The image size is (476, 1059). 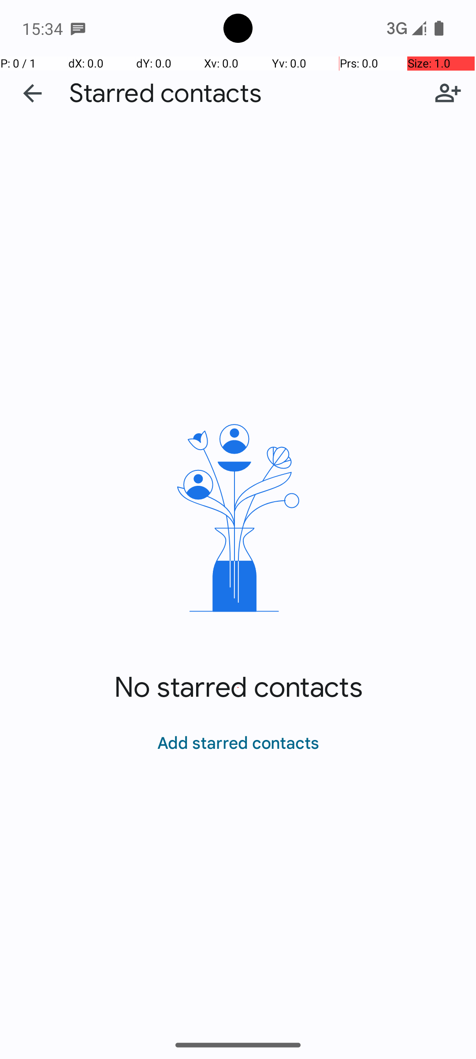 I want to click on Add starred contacts, so click(x=448, y=93).